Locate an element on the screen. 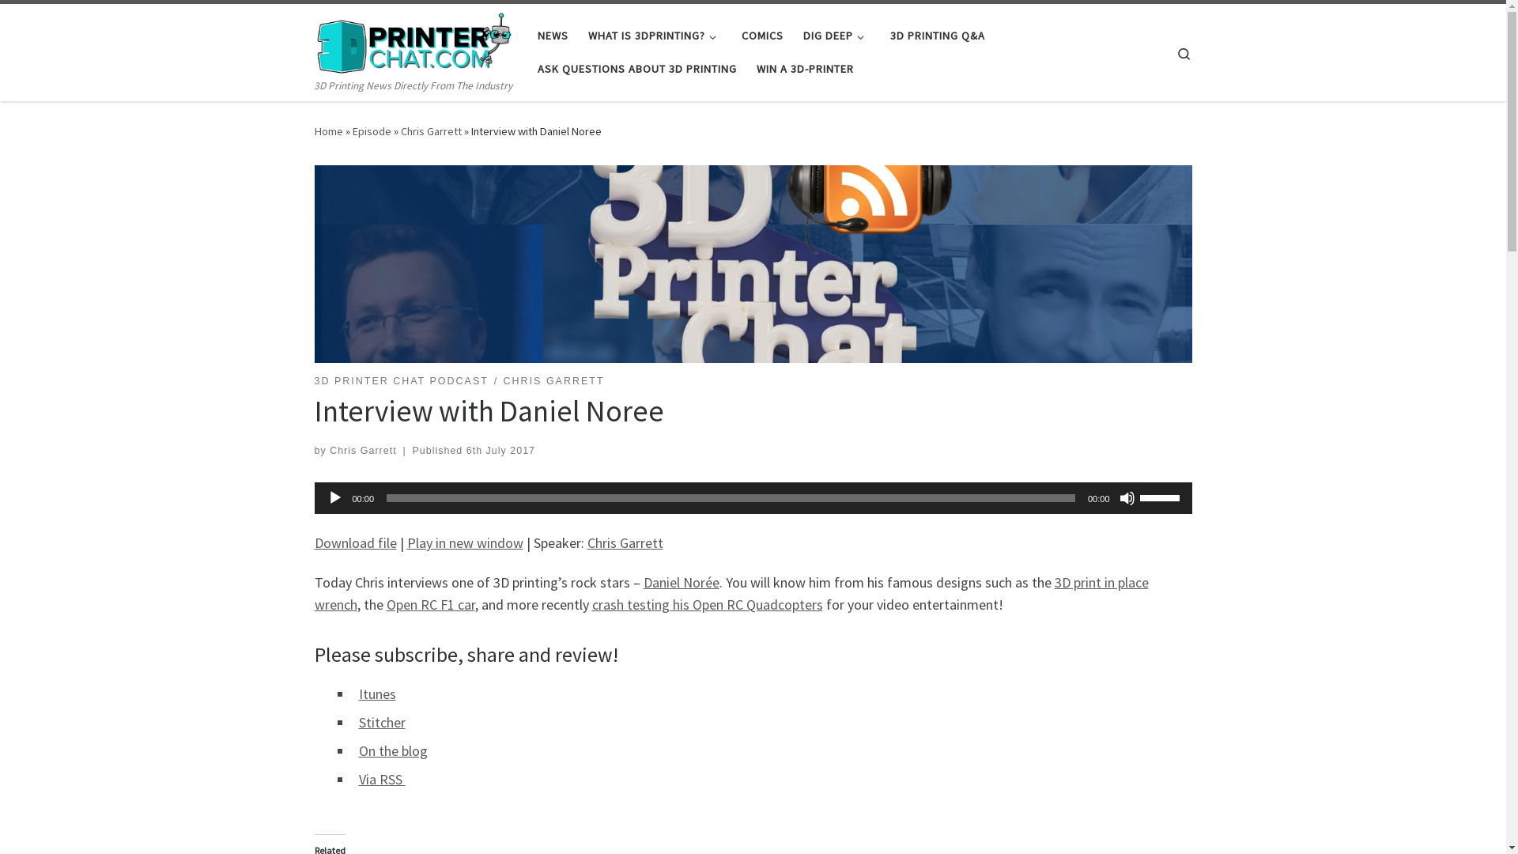 The image size is (1518, 854). On the blog is located at coordinates (394, 751).